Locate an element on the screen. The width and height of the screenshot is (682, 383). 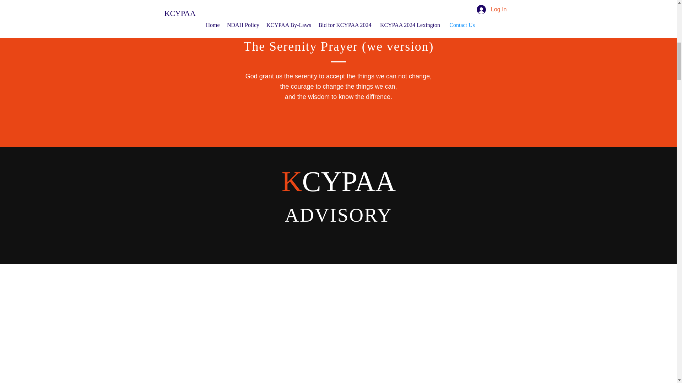
K is located at coordinates (292, 182).